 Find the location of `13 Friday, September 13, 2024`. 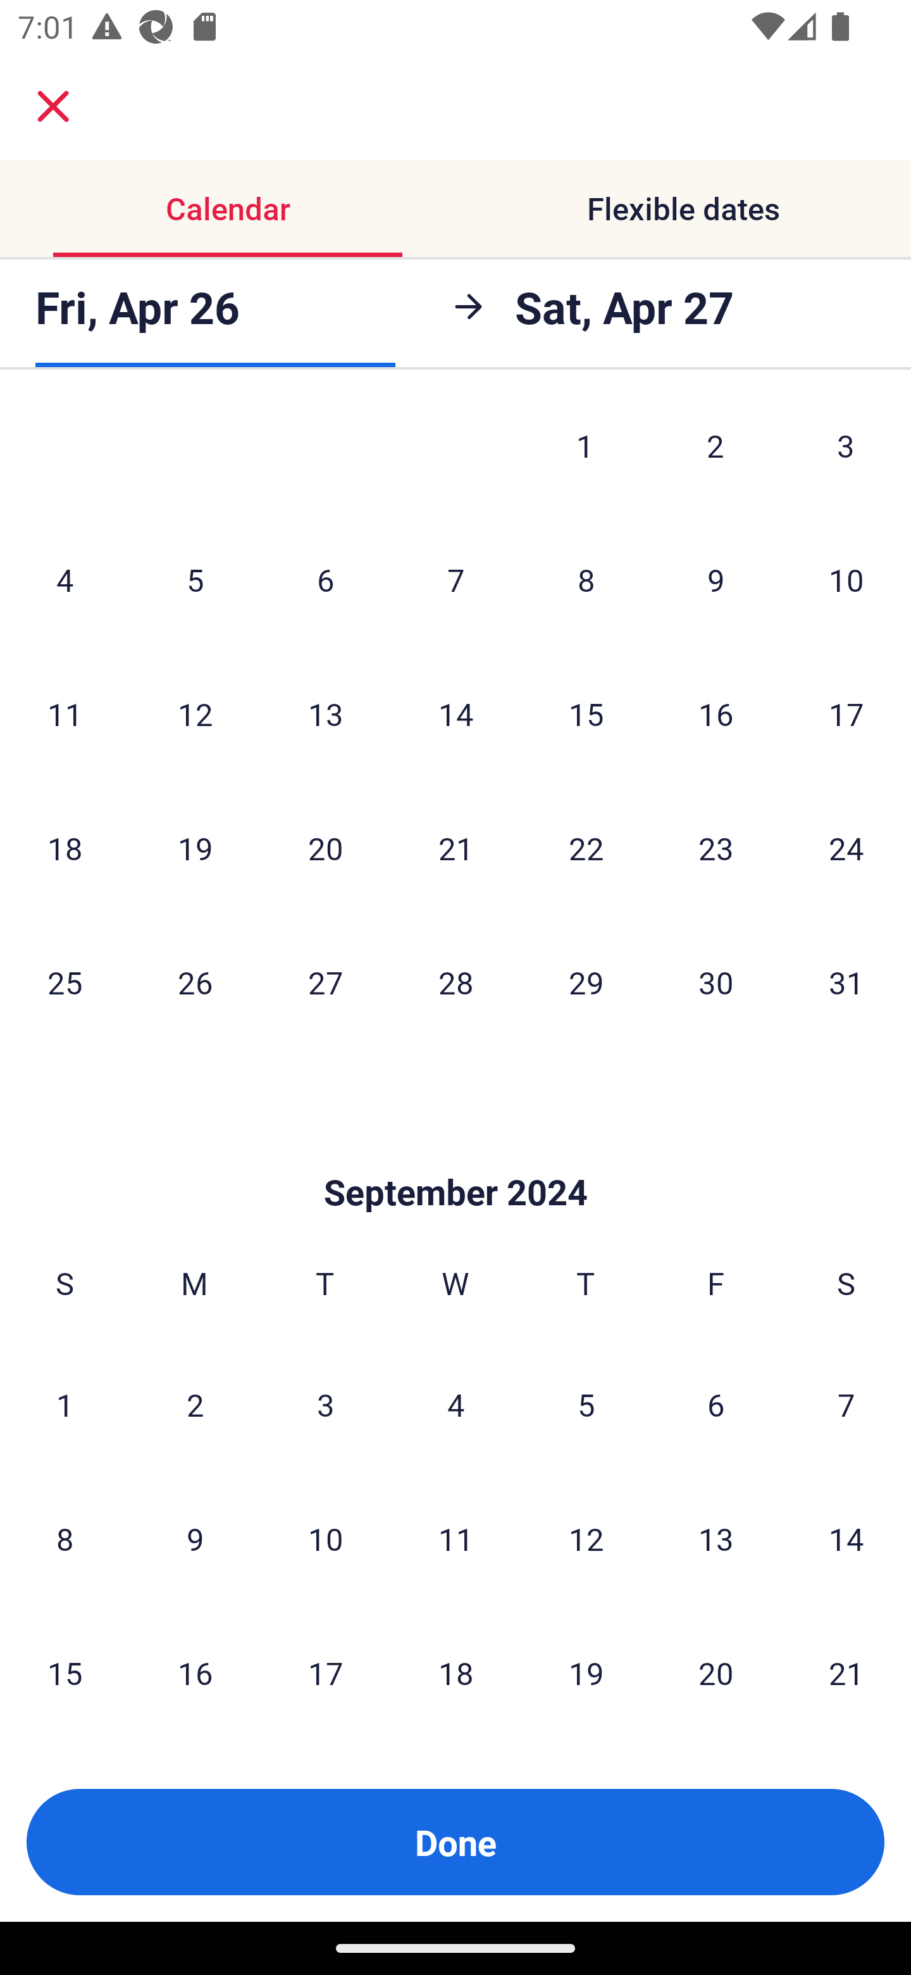

13 Friday, September 13, 2024 is located at coordinates (716, 1538).